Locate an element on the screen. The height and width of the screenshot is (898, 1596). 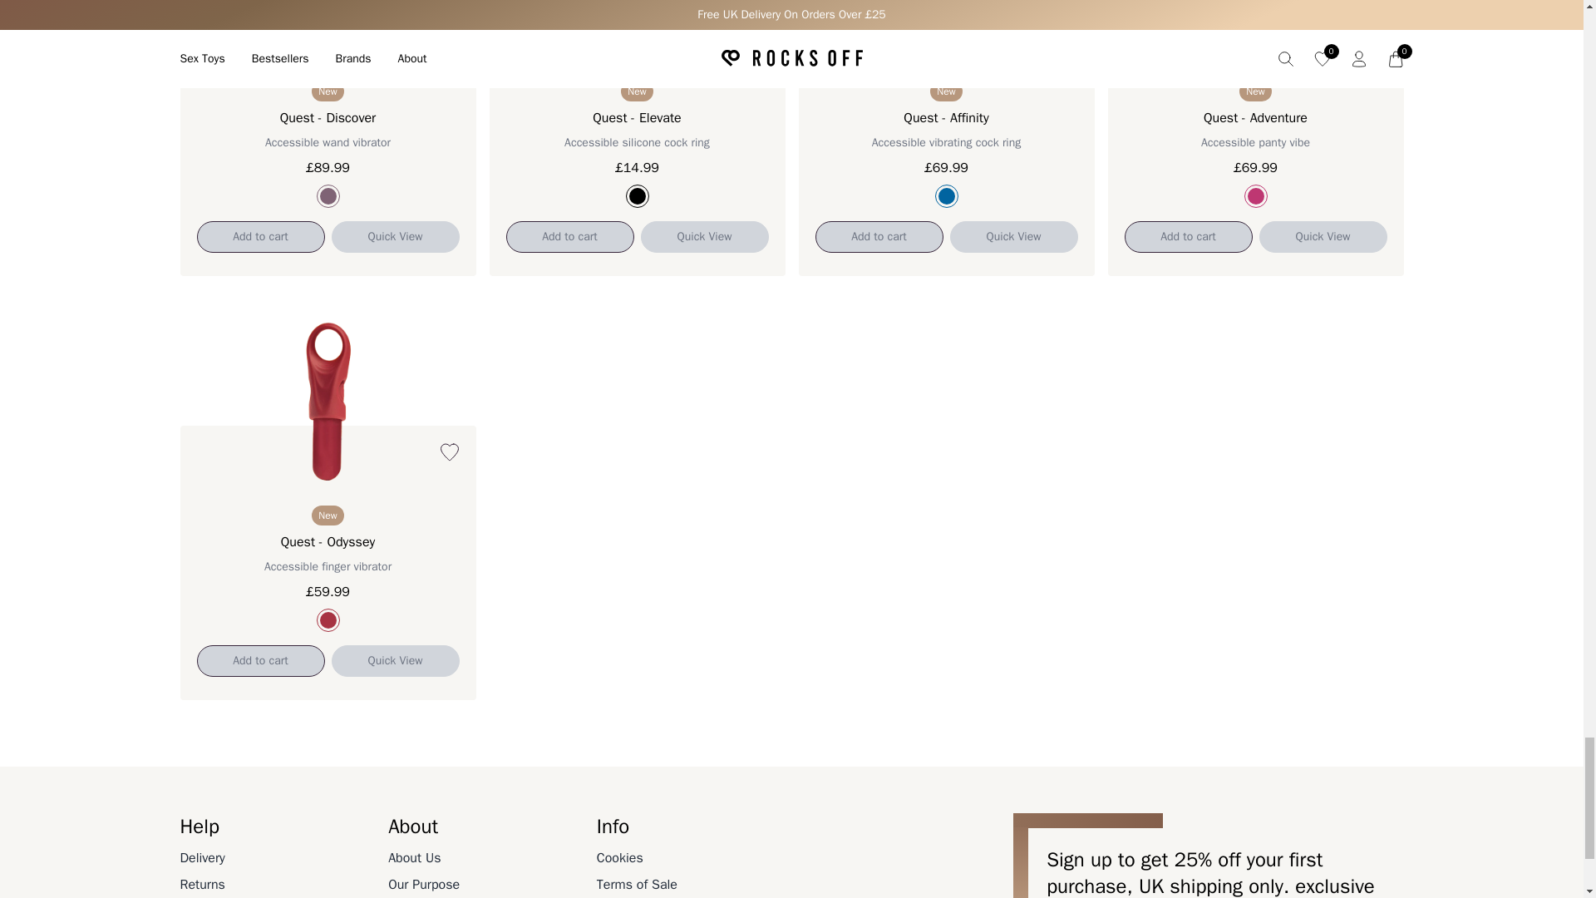
Quest - Elevate is located at coordinates (637, 196).